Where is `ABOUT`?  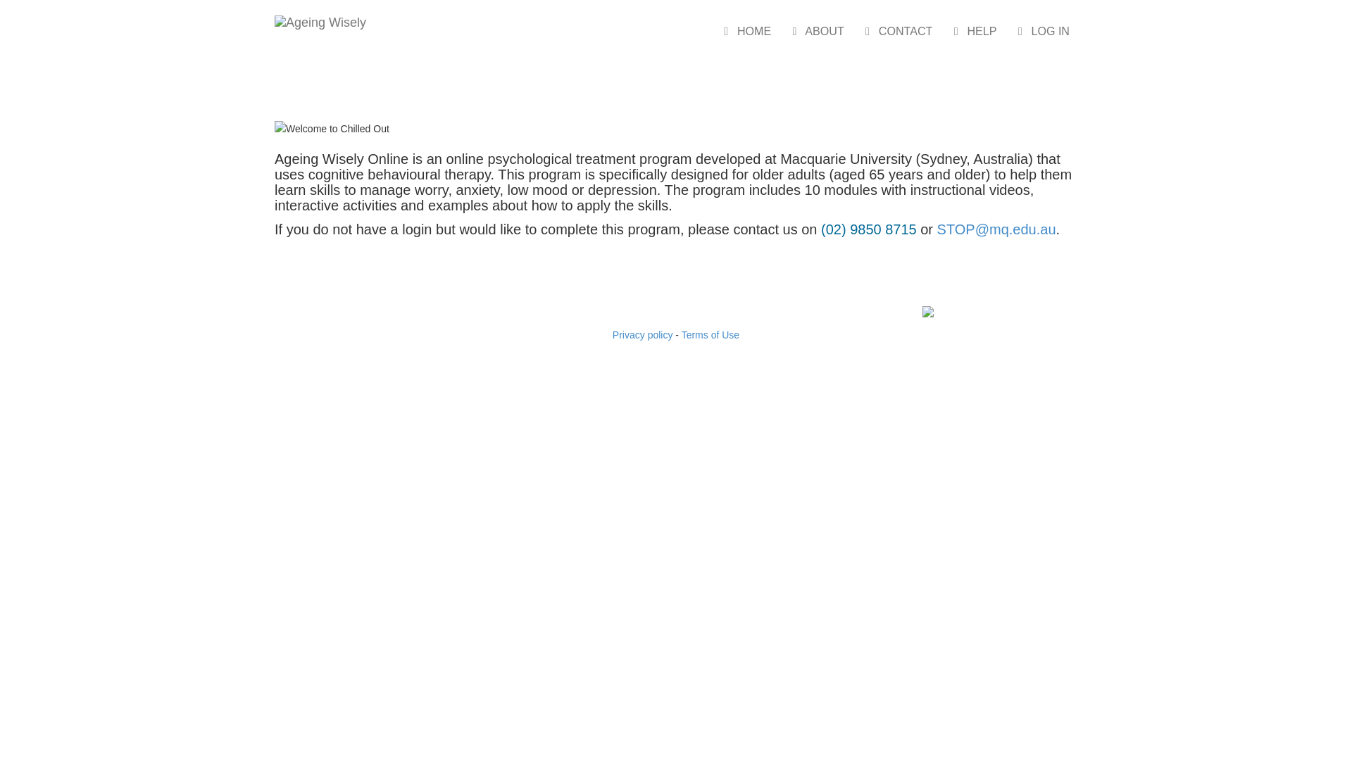
ABOUT is located at coordinates (815, 31).